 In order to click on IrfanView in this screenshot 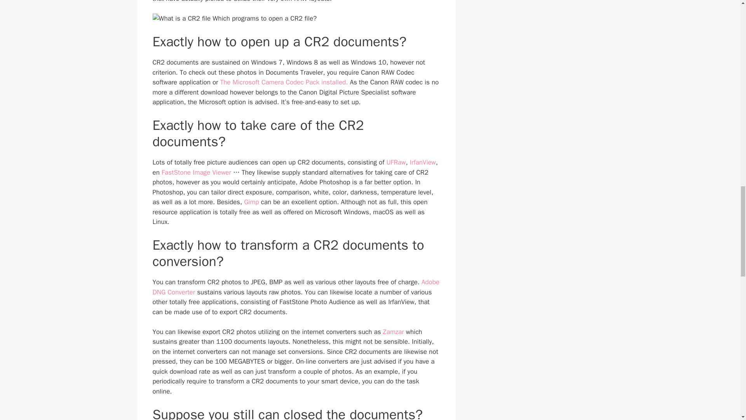, I will do `click(423, 162)`.